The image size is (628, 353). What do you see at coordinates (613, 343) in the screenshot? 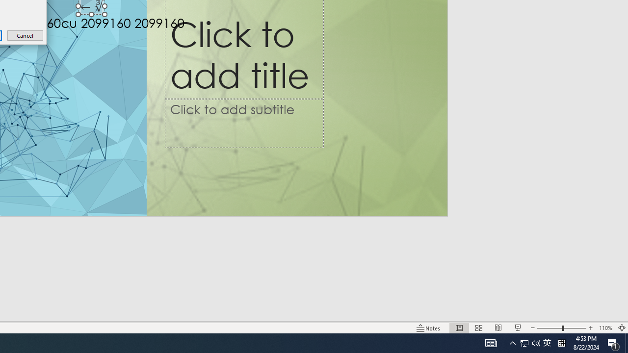
I see `Action Center, 1 new notification` at bounding box center [613, 343].